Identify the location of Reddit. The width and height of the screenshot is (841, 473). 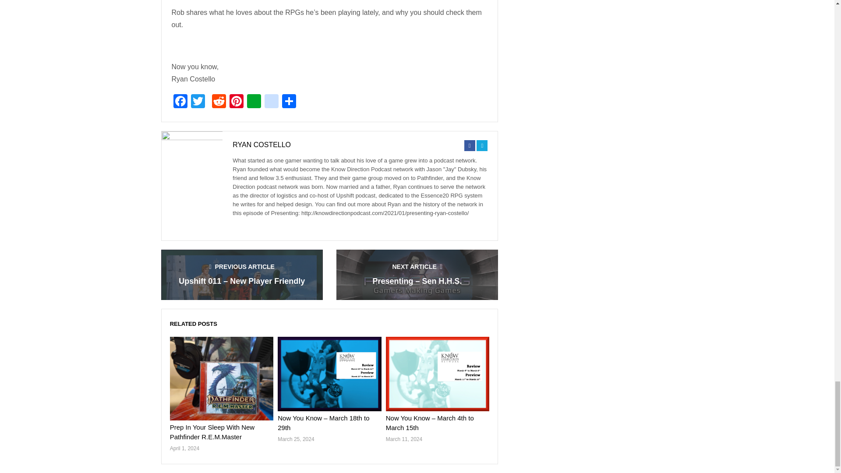
(219, 102).